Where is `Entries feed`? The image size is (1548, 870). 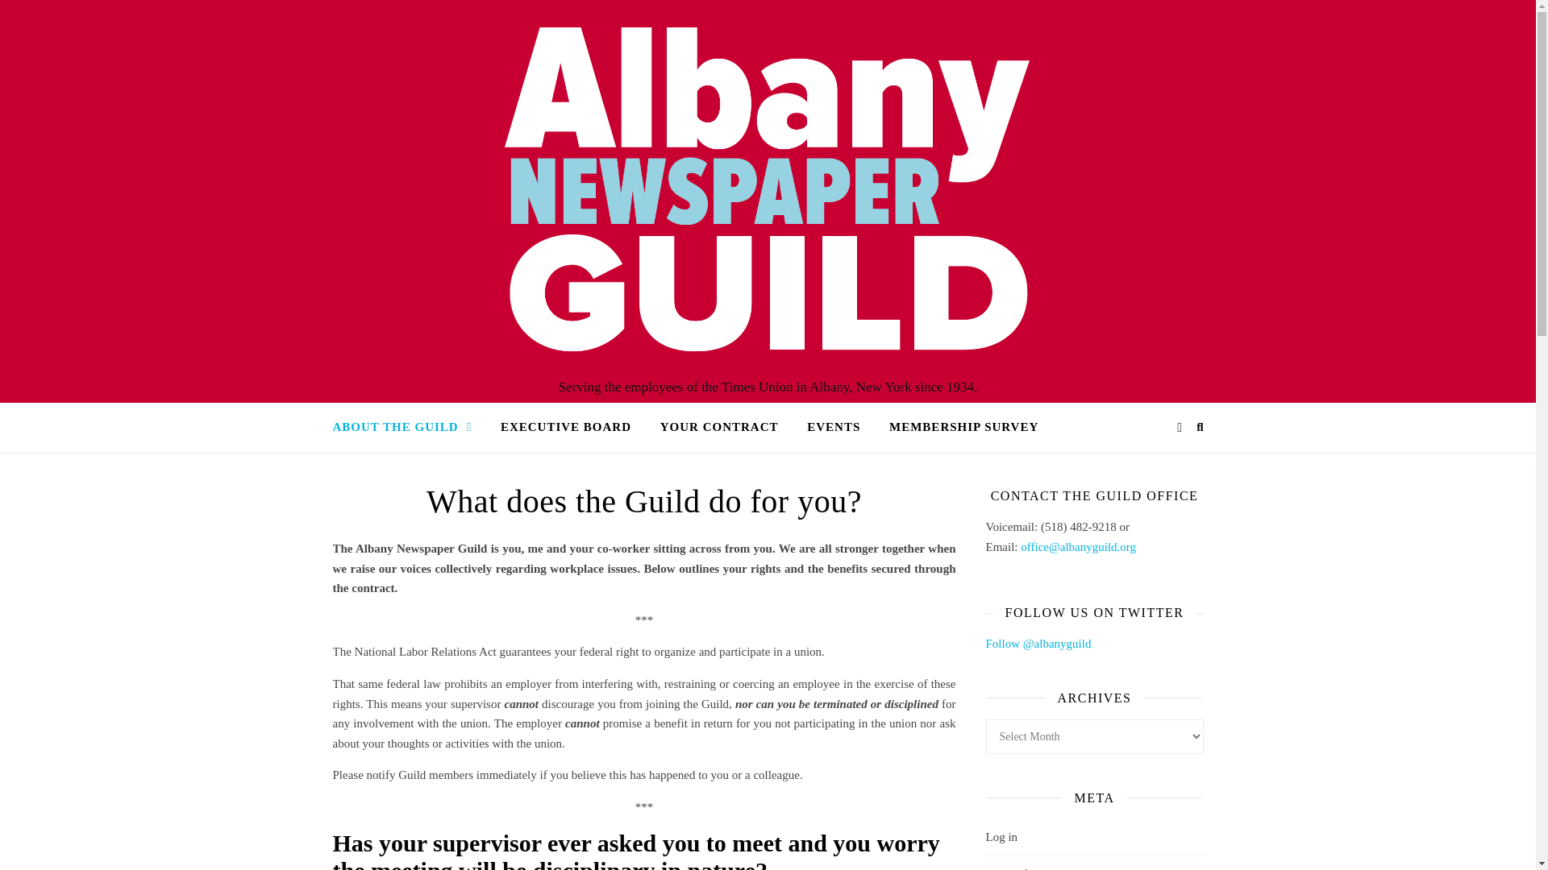
Entries feed is located at coordinates (1014, 868).